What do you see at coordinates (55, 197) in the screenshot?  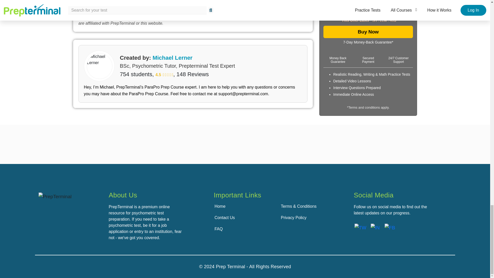 I see `PrepTerminal` at bounding box center [55, 197].